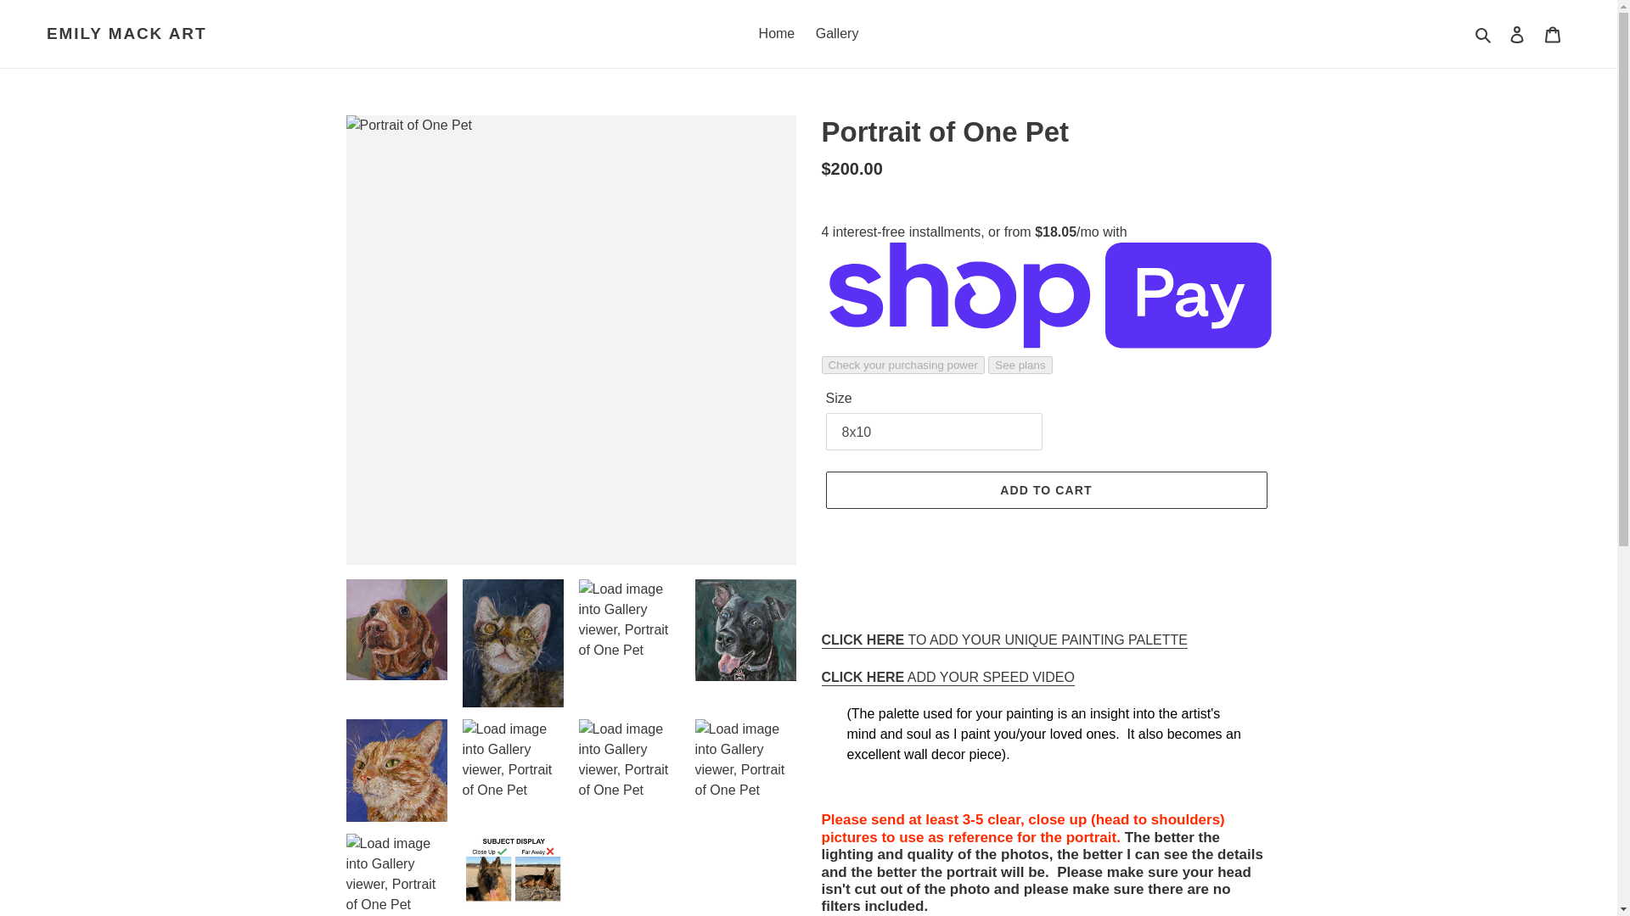 This screenshot has height=916, width=1630. What do you see at coordinates (776, 34) in the screenshot?
I see `Home` at bounding box center [776, 34].